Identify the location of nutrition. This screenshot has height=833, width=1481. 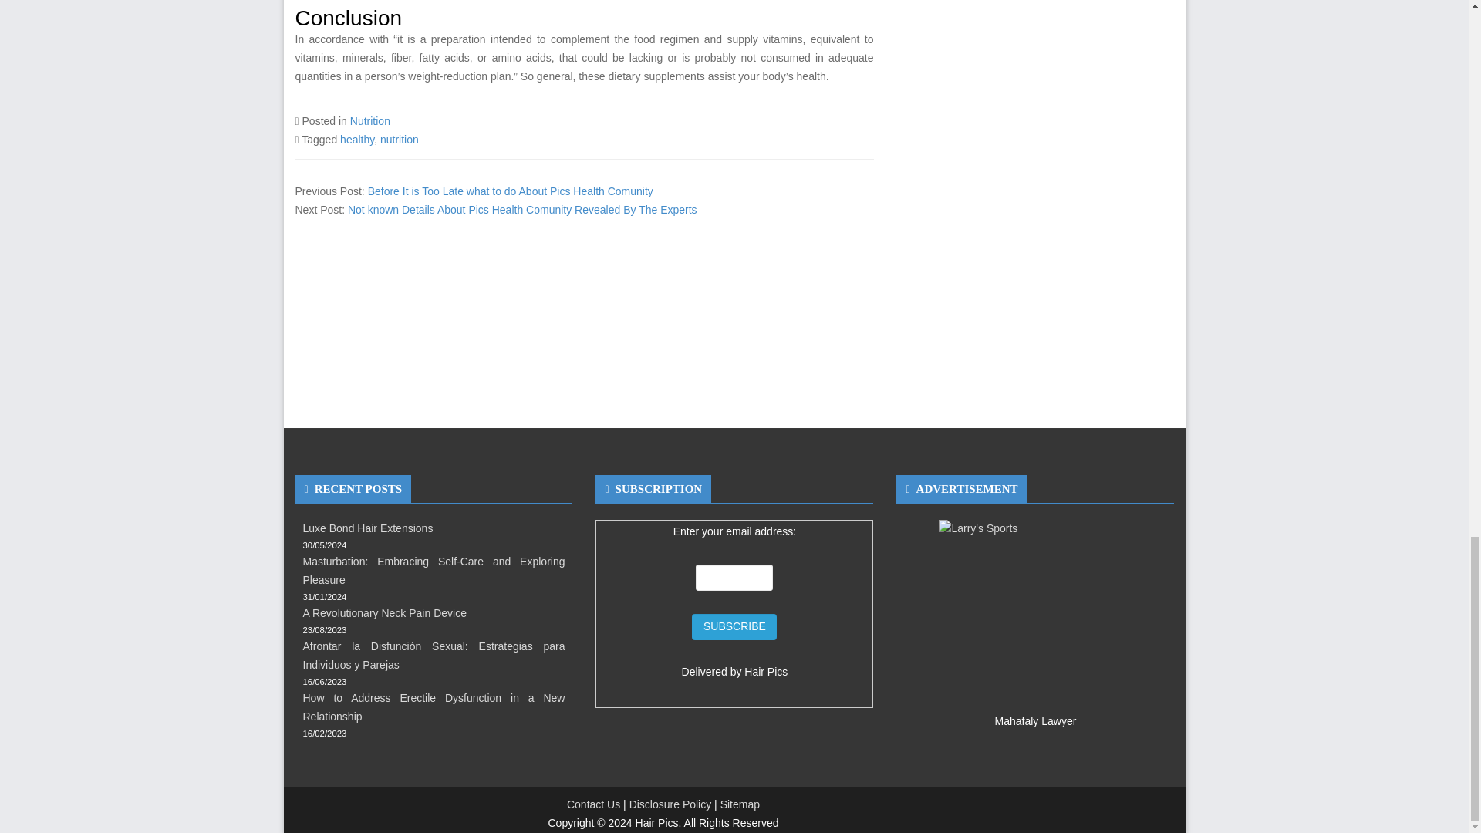
(400, 139).